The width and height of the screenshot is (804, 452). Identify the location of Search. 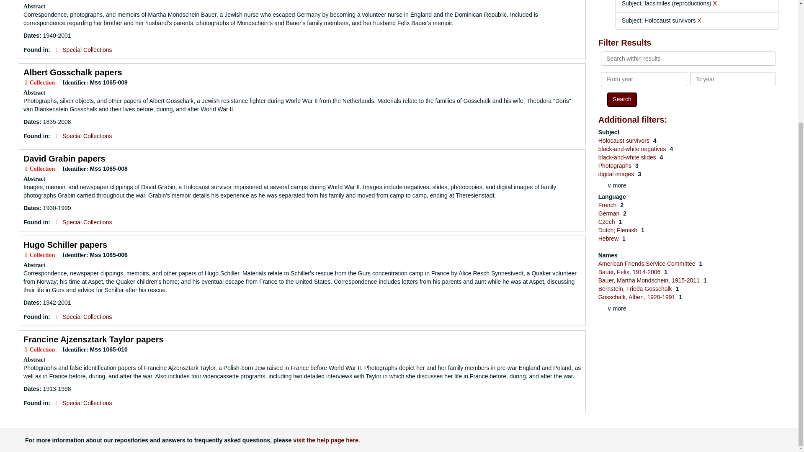
(621, 100).